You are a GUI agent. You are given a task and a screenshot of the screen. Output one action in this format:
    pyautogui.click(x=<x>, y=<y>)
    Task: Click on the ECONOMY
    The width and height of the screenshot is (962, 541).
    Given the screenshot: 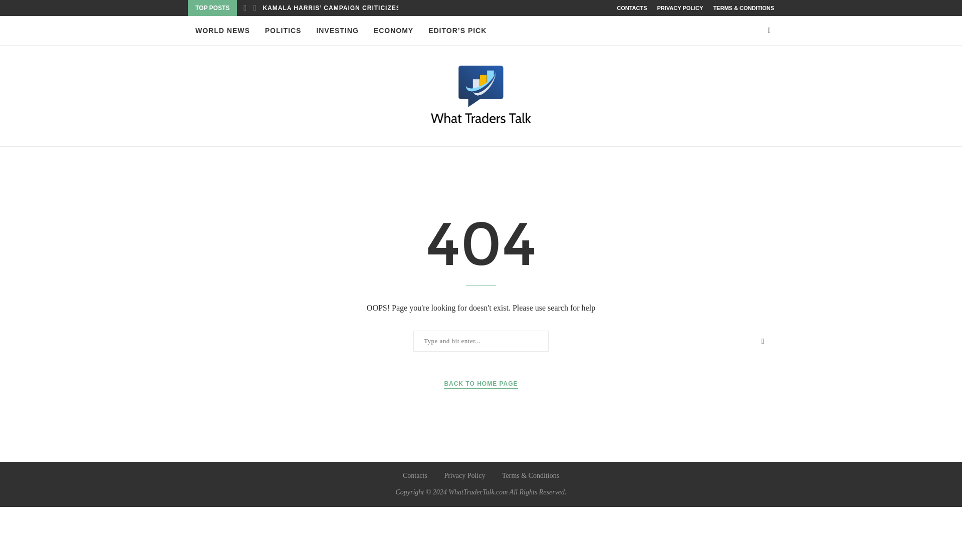 What is the action you would take?
    pyautogui.click(x=394, y=31)
    